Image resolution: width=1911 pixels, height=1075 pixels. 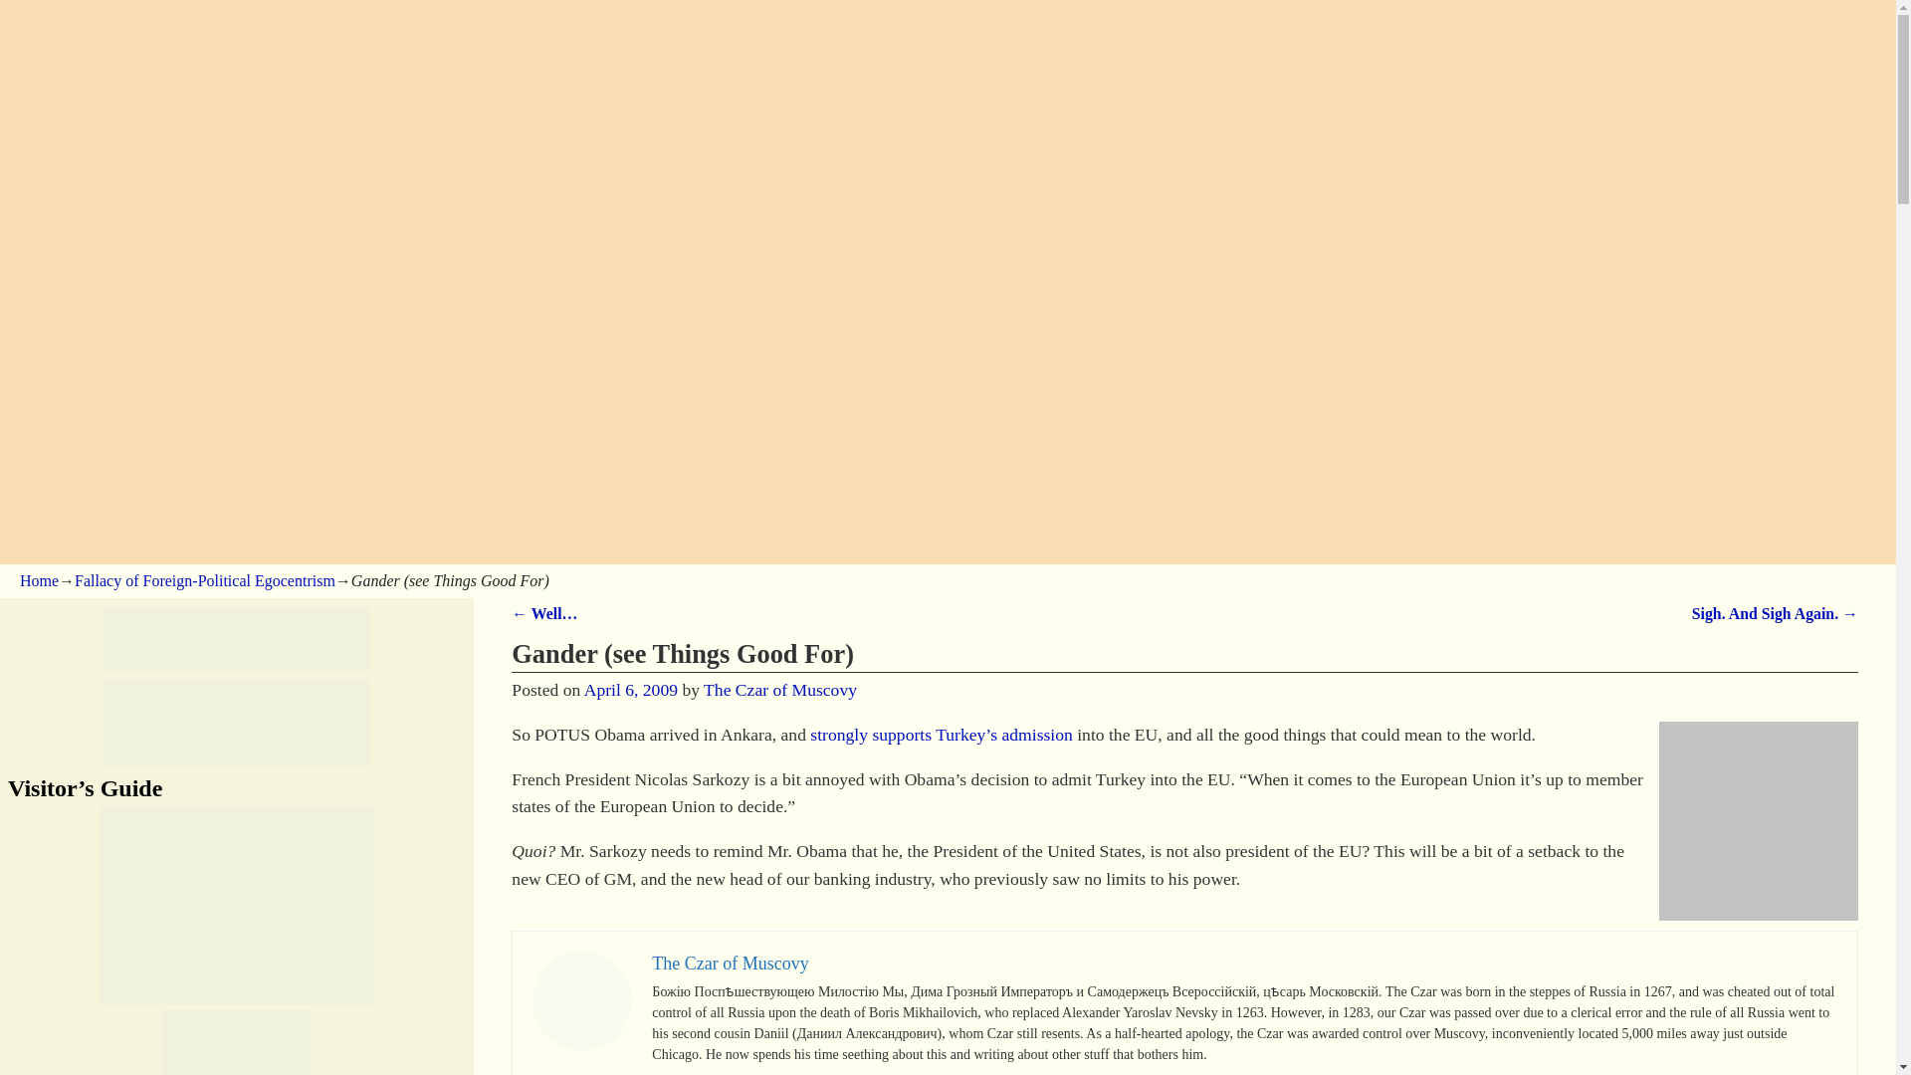 I want to click on The Czar of Muscovy, so click(x=730, y=964).